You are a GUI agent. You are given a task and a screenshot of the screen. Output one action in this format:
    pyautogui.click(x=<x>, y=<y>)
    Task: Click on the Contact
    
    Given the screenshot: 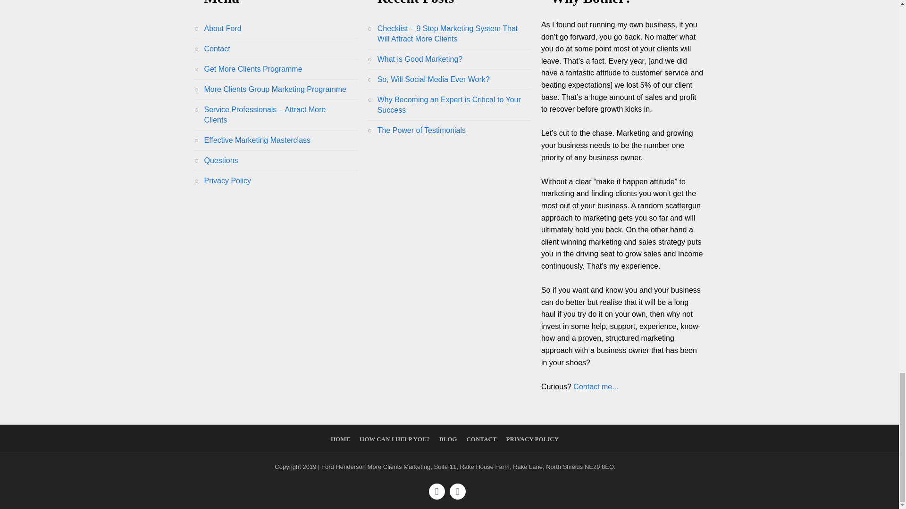 What is the action you would take?
    pyautogui.click(x=217, y=49)
    